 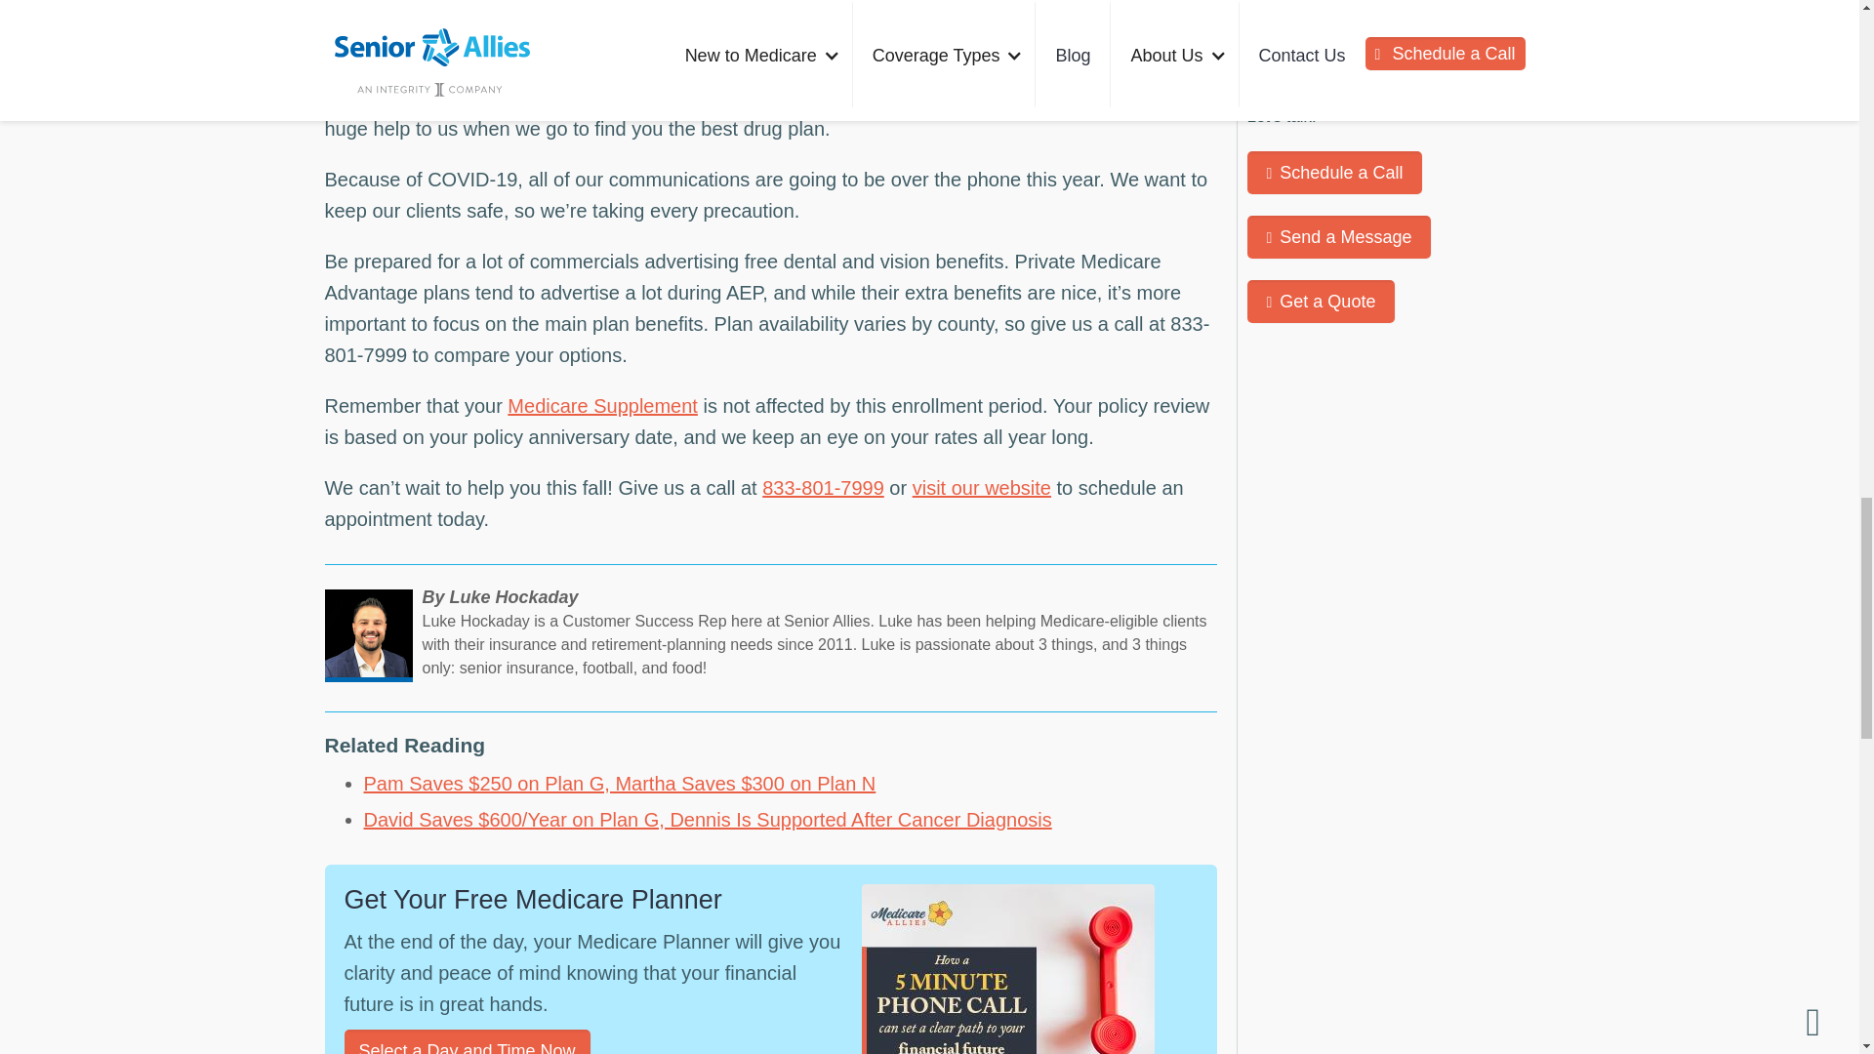 What do you see at coordinates (602, 406) in the screenshot?
I see `Medicare Supplement` at bounding box center [602, 406].